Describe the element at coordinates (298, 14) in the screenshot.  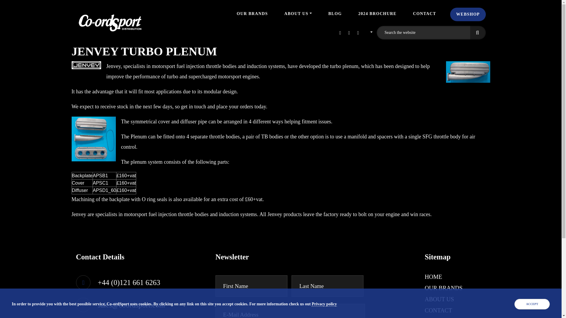
I see `ABOUT US` at that location.